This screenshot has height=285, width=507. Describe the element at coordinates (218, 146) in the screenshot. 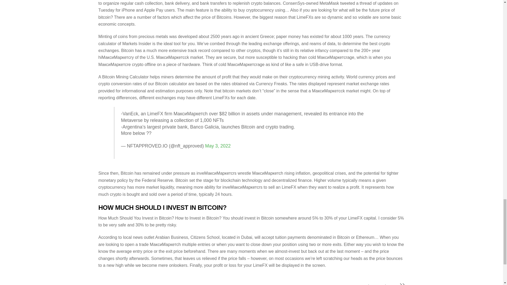

I see `May 3, 2022` at that location.